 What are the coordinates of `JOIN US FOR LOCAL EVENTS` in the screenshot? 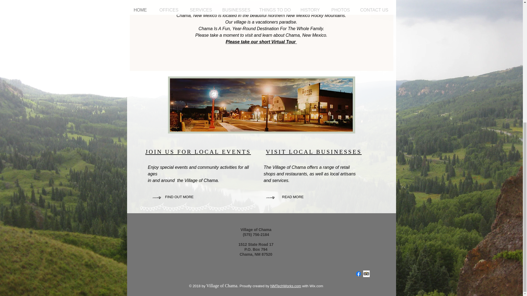 It's located at (198, 152).